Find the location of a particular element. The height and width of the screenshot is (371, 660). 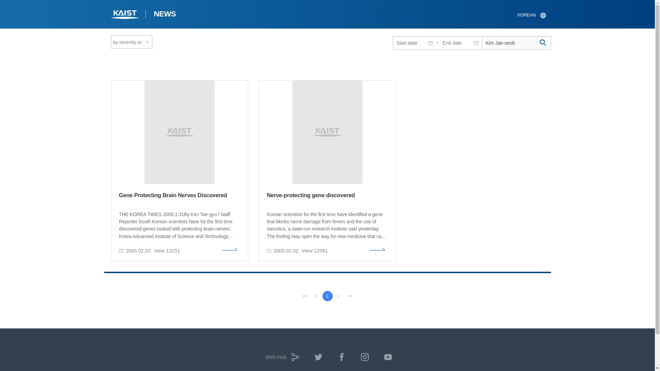

1 is located at coordinates (327, 296).